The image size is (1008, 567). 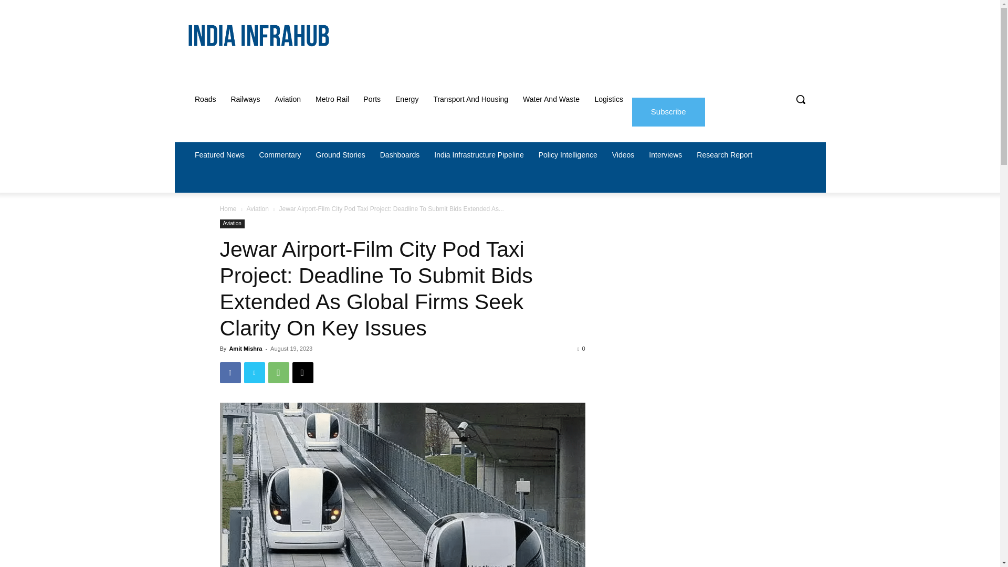 I want to click on India Infrastructure Pipeline, so click(x=479, y=154).